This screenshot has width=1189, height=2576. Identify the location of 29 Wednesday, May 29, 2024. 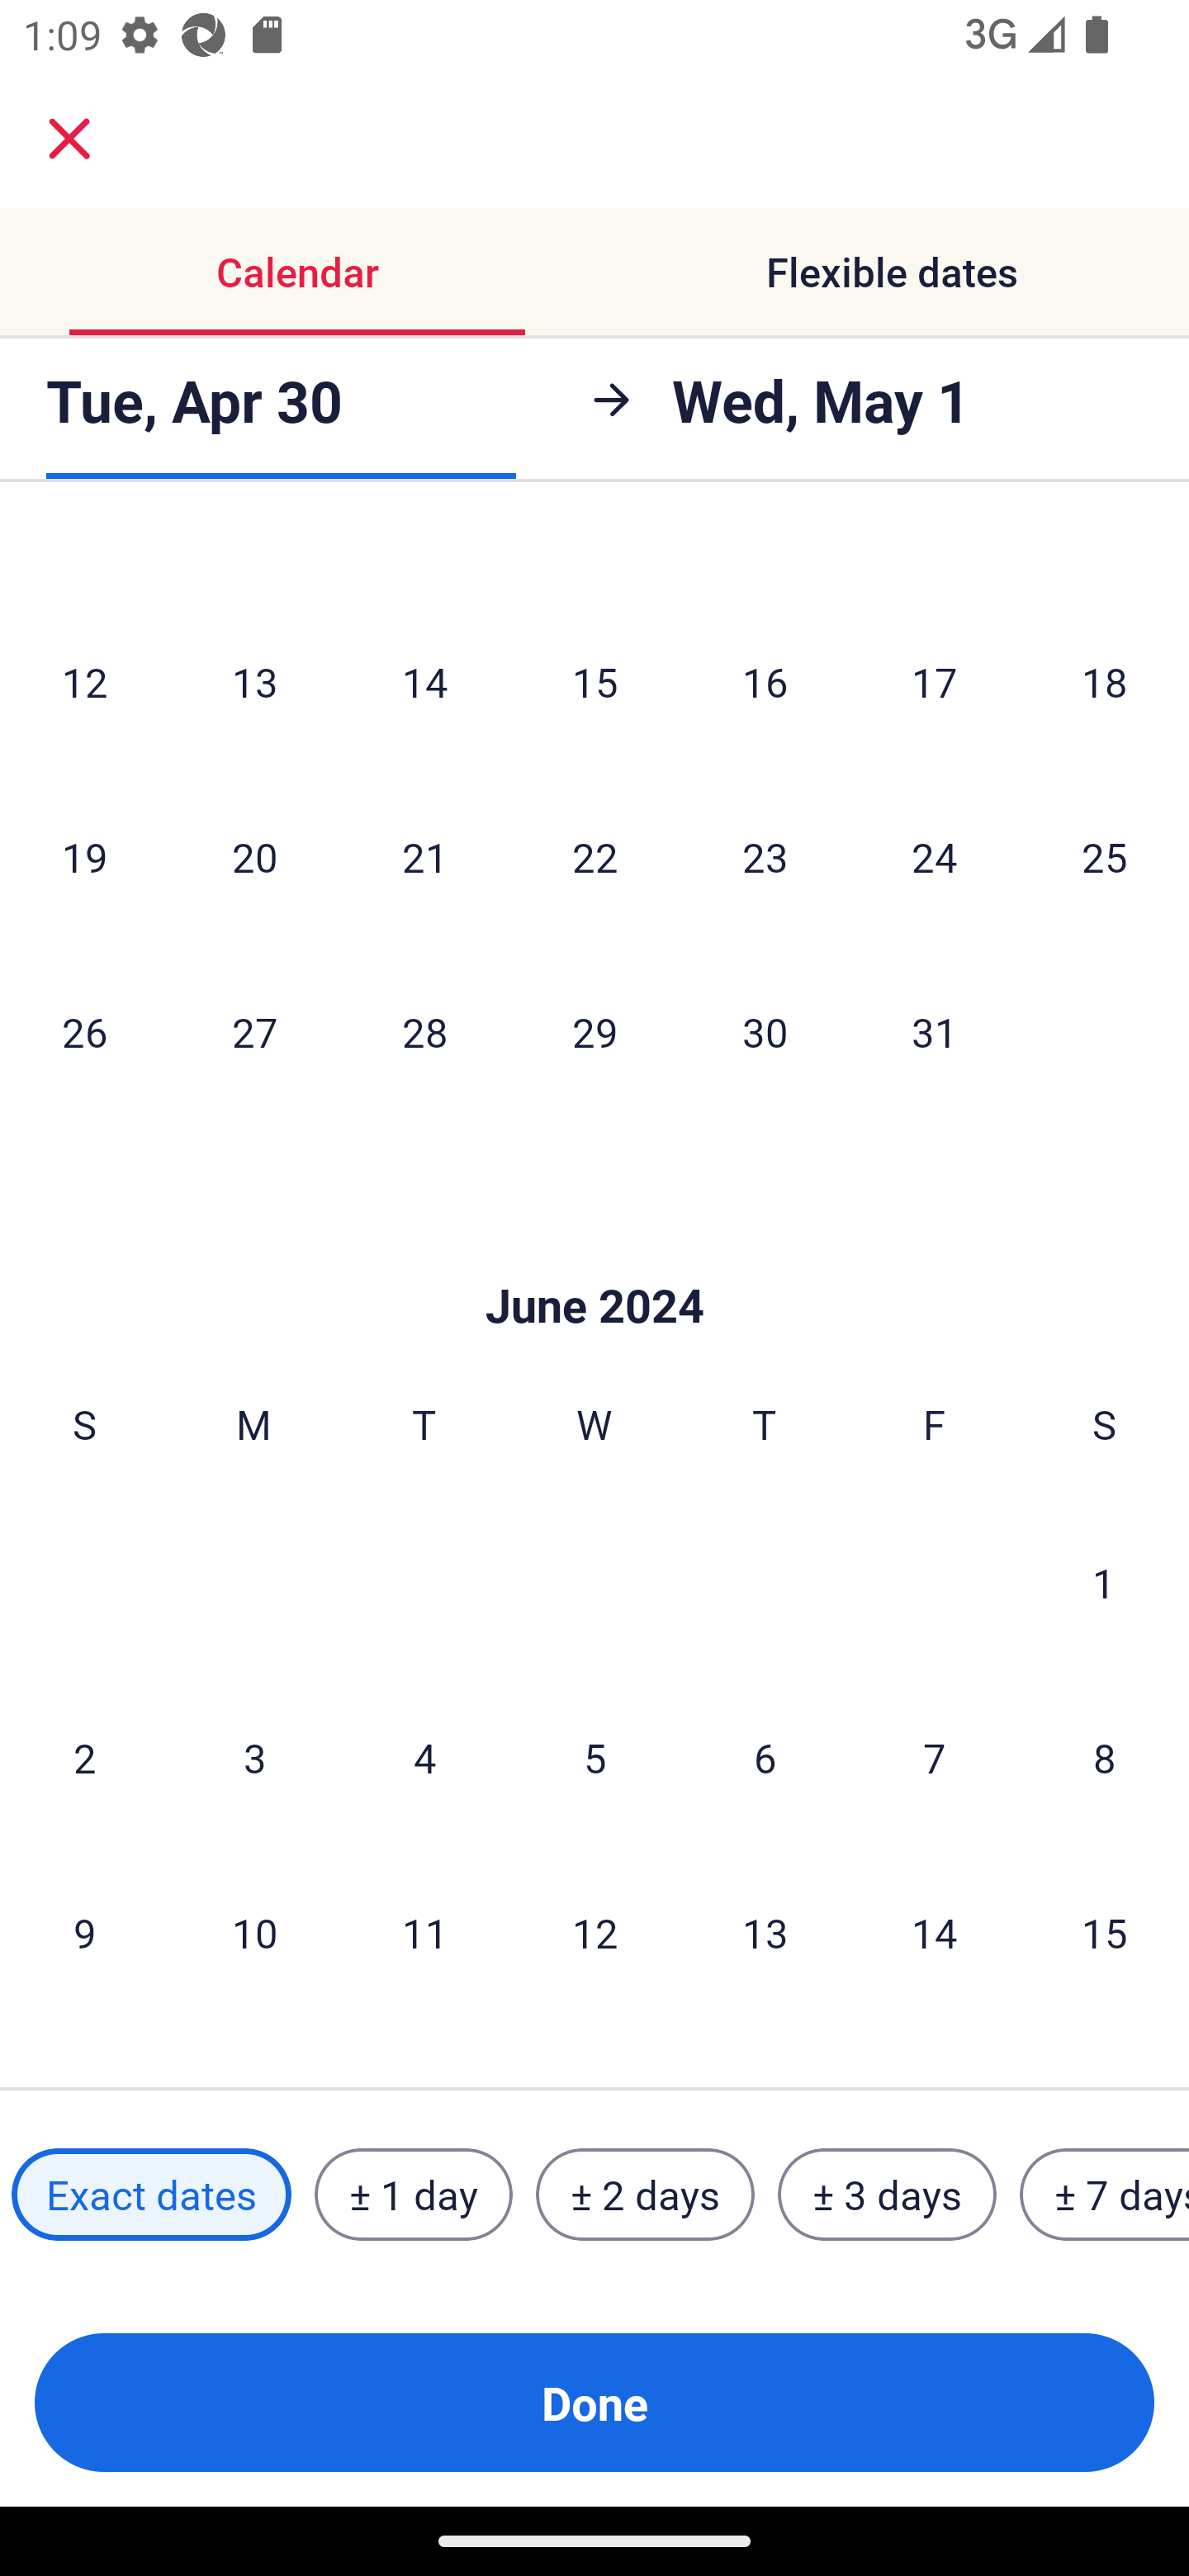
(594, 1031).